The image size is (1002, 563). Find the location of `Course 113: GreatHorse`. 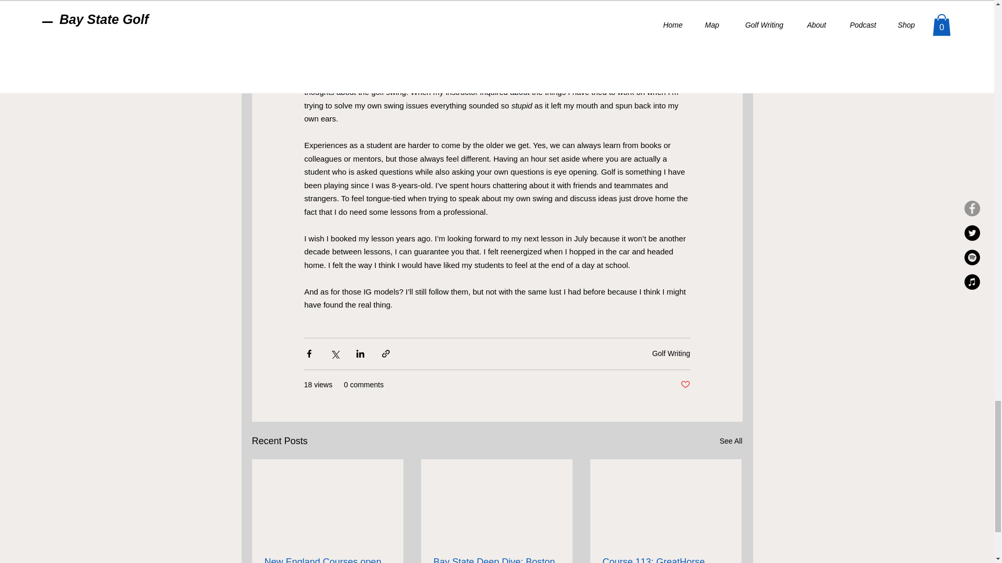

Course 113: GreatHorse is located at coordinates (665, 560).